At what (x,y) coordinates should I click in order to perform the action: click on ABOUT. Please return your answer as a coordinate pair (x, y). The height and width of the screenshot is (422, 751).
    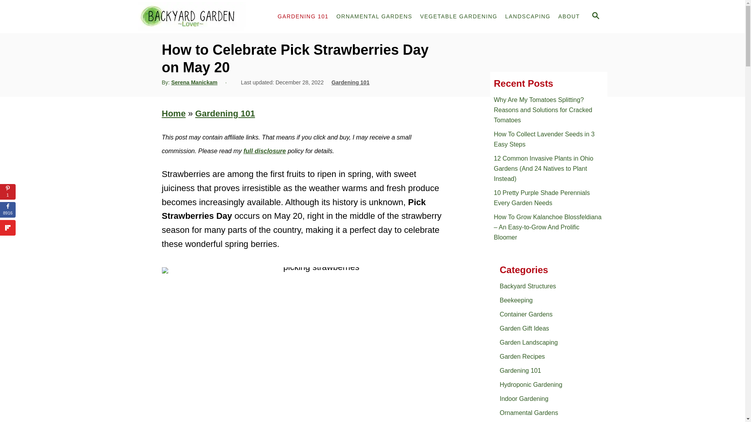
    Looking at the image, I should click on (569, 16).